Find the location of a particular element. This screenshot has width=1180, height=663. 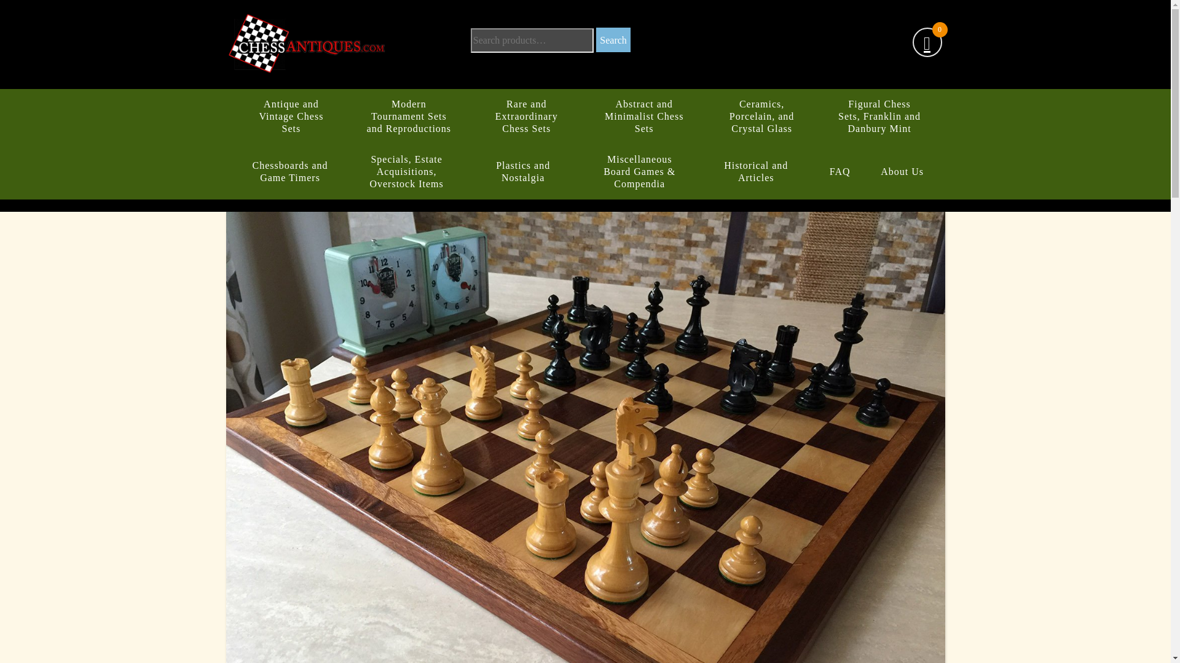

Modern Tournament Sets and Reproductions is located at coordinates (408, 117).